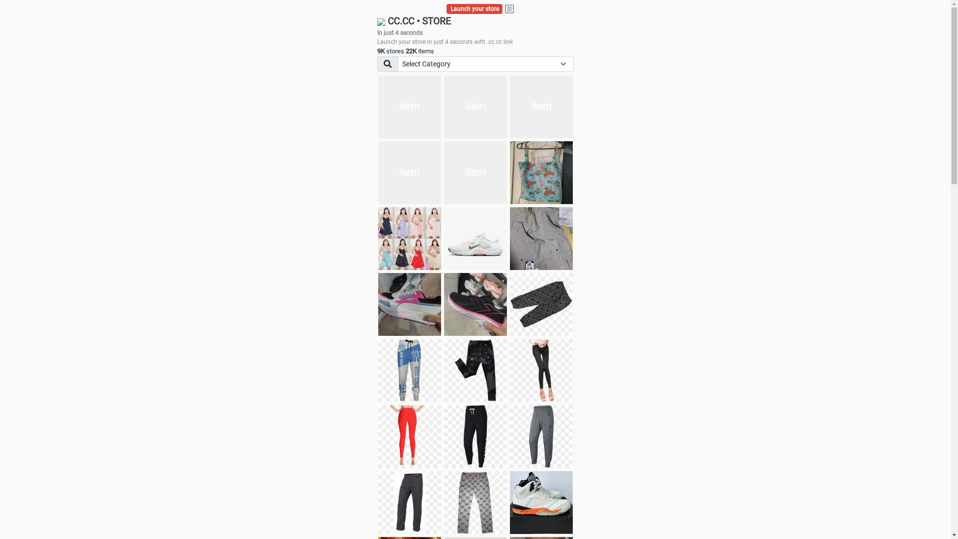 Image resolution: width=958 pixels, height=539 pixels. What do you see at coordinates (410, 304) in the screenshot?
I see `Zapatillas pumas` at bounding box center [410, 304].